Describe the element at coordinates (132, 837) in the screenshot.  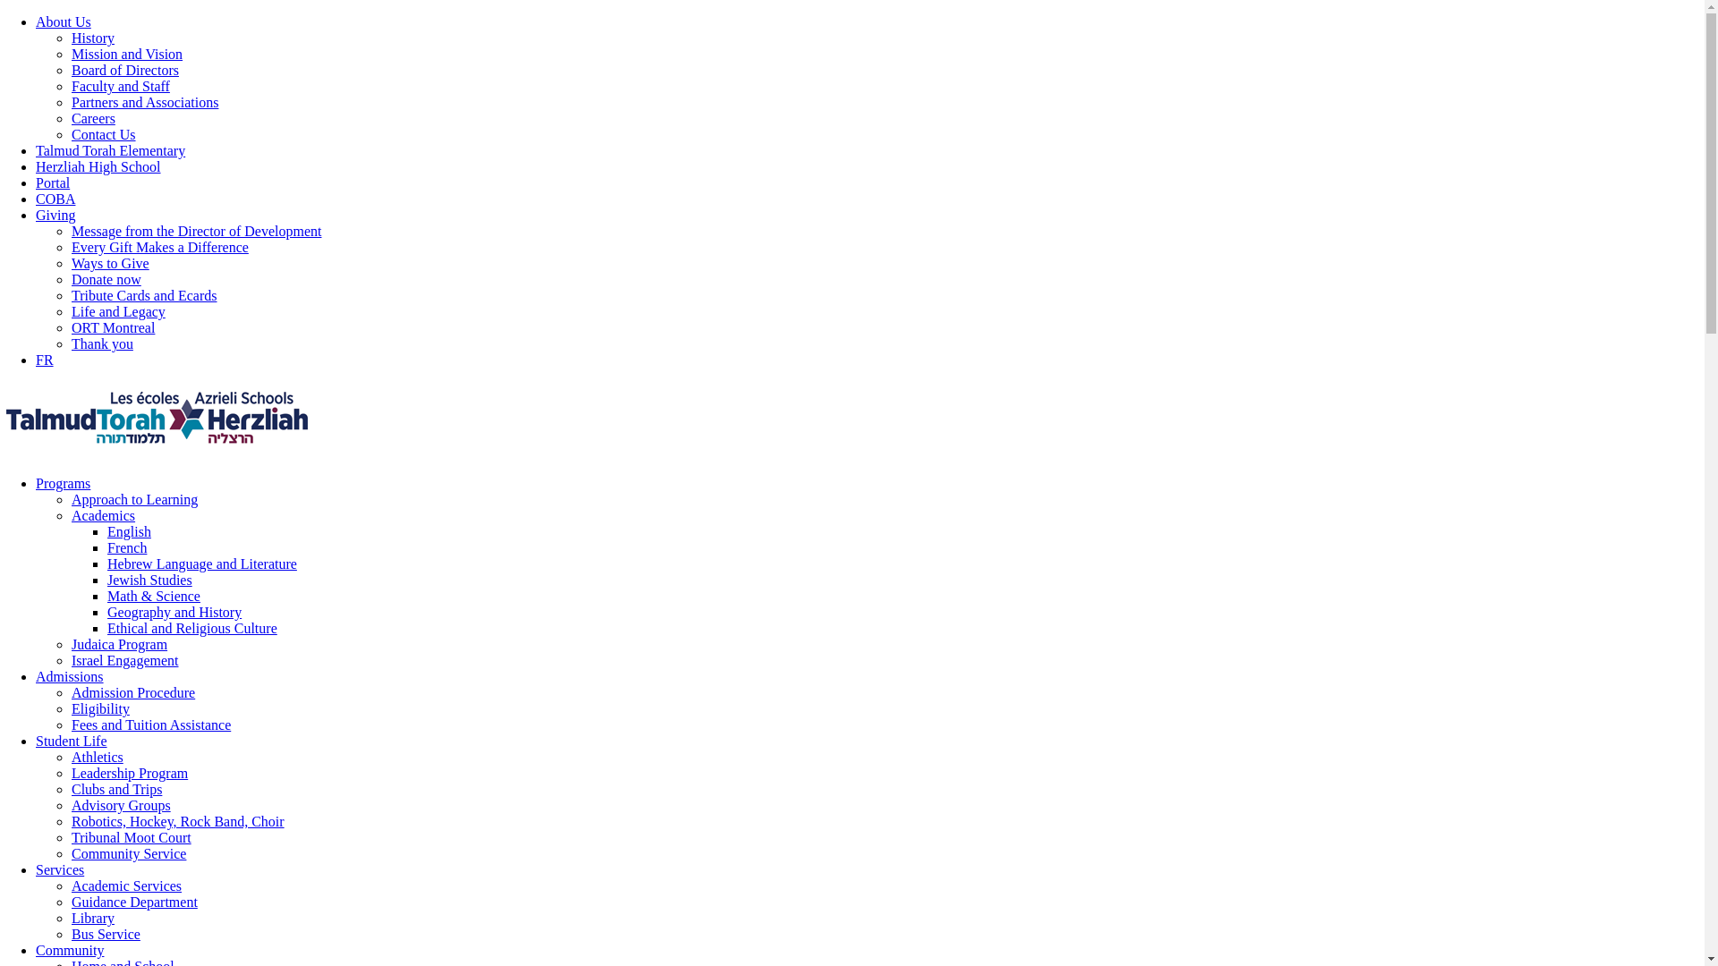
I see `Tribunal Moot Court` at that location.